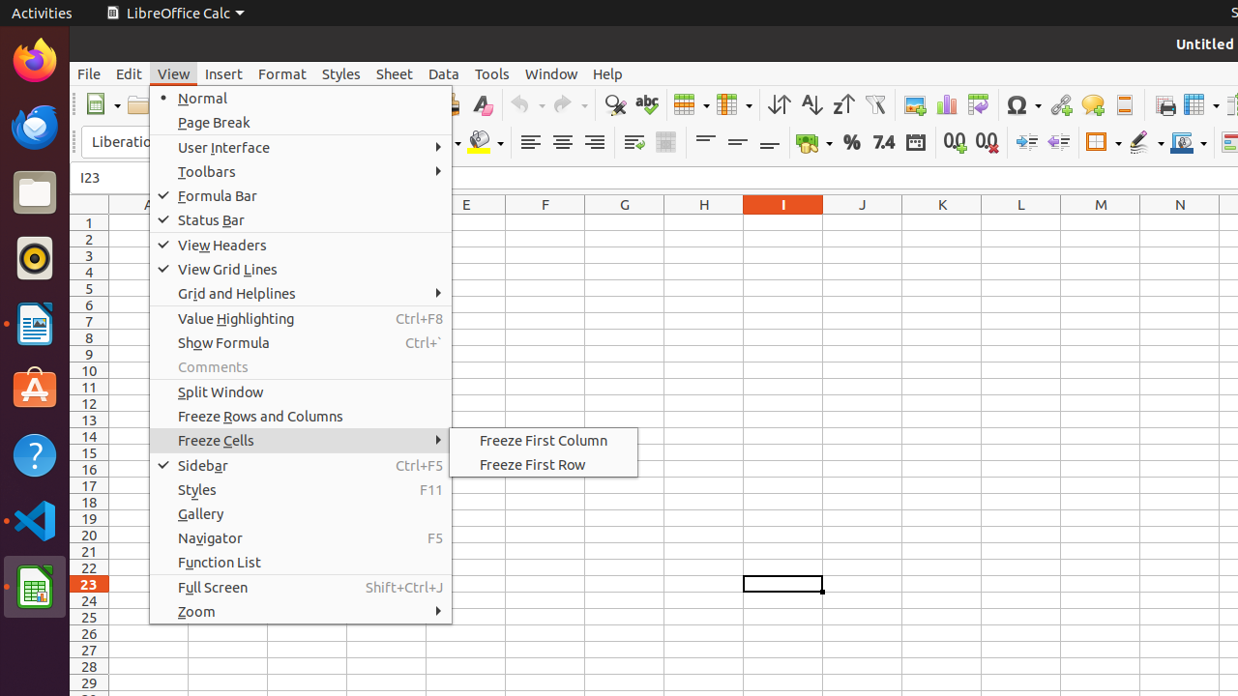  I want to click on Increase, so click(1027, 143).